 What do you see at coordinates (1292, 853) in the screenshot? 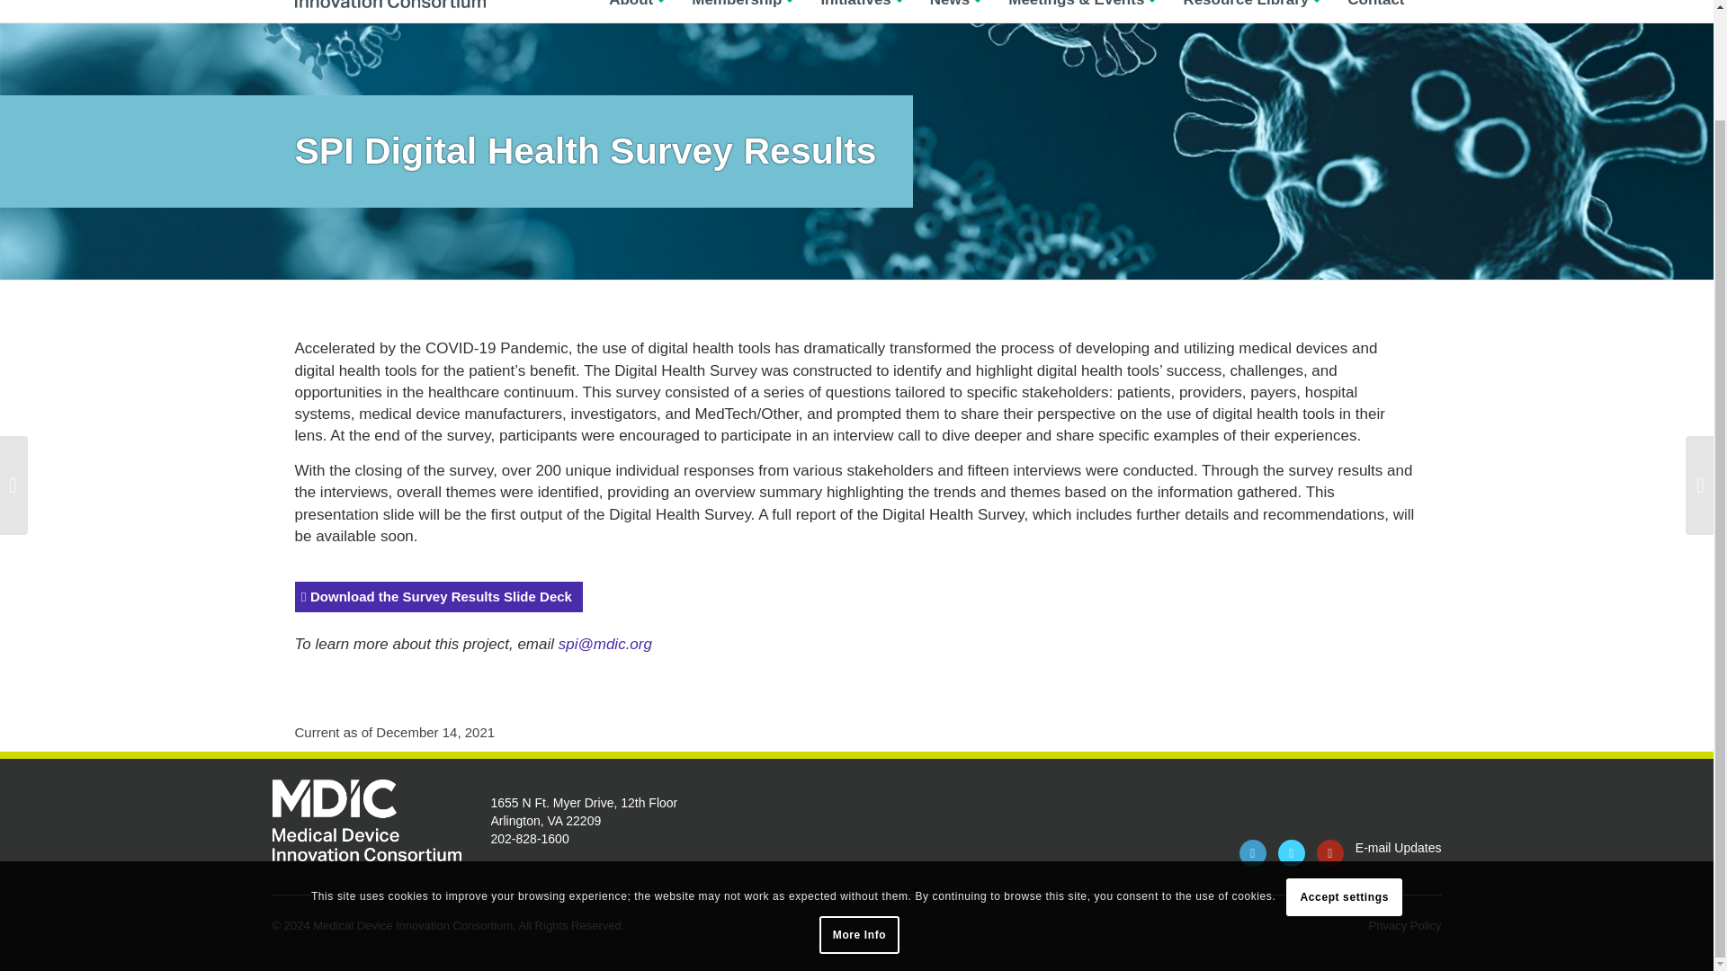
I see `X` at bounding box center [1292, 853].